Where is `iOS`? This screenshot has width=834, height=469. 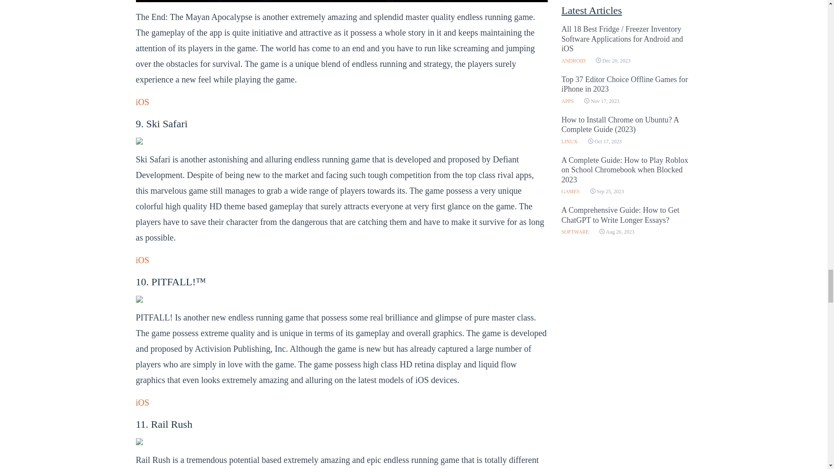 iOS is located at coordinates (142, 260).